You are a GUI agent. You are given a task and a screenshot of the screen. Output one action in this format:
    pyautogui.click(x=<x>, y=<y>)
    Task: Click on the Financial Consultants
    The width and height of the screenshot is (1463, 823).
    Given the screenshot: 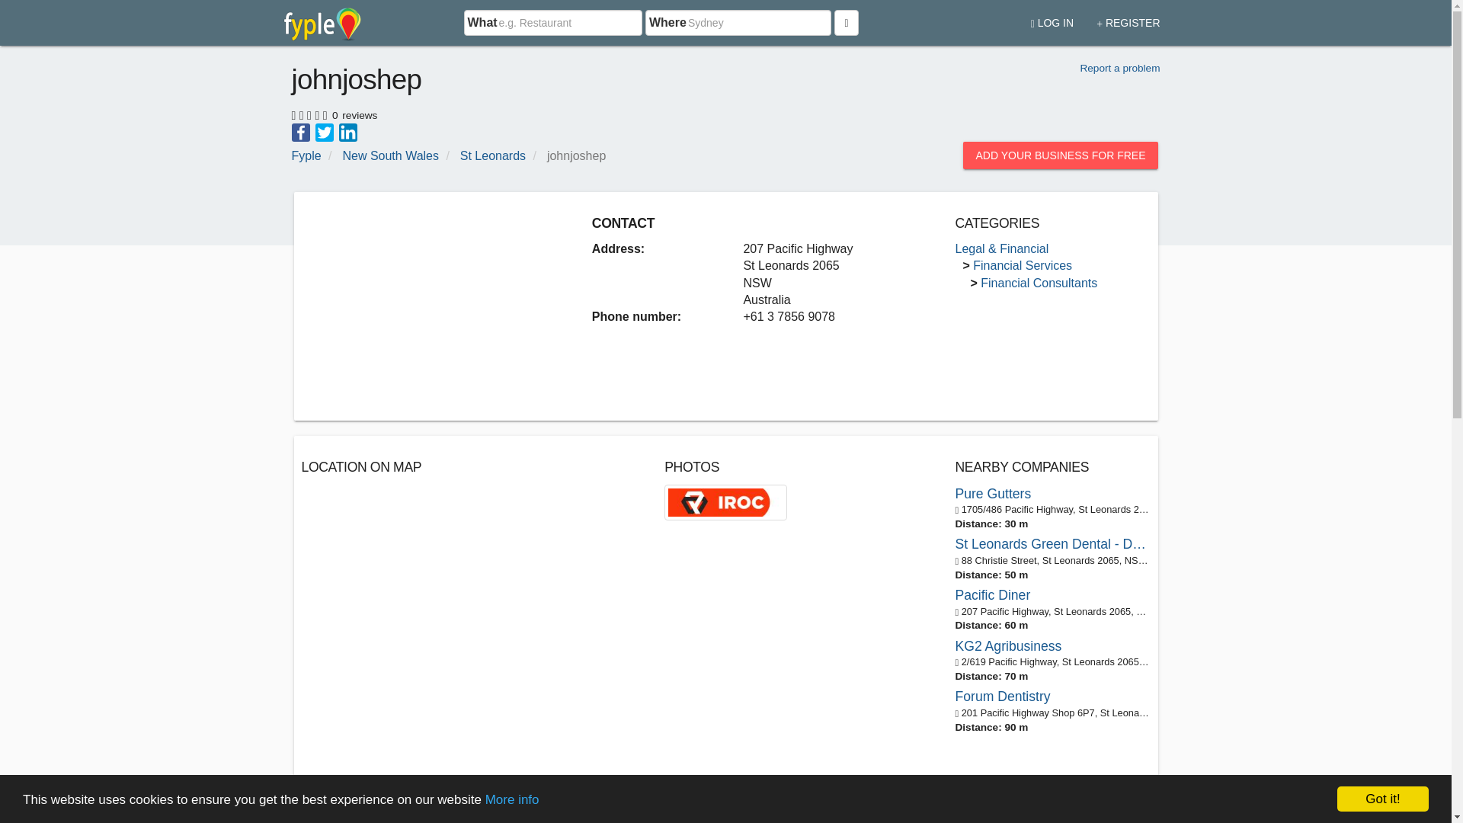 What is the action you would take?
    pyautogui.click(x=1039, y=283)
    